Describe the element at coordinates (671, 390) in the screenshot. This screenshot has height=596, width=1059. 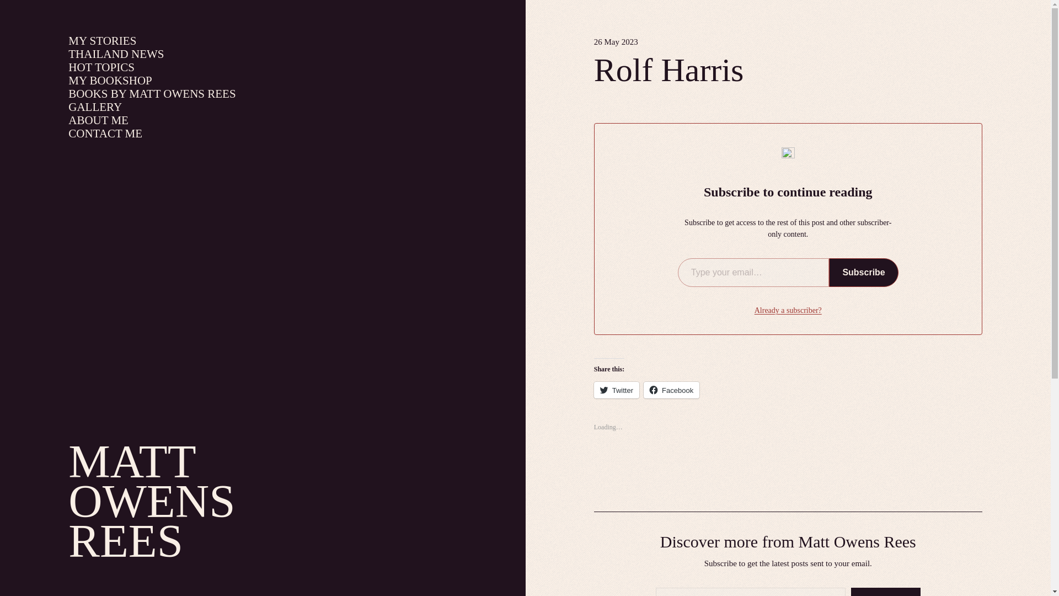
I see `Click to share on Facebook` at that location.